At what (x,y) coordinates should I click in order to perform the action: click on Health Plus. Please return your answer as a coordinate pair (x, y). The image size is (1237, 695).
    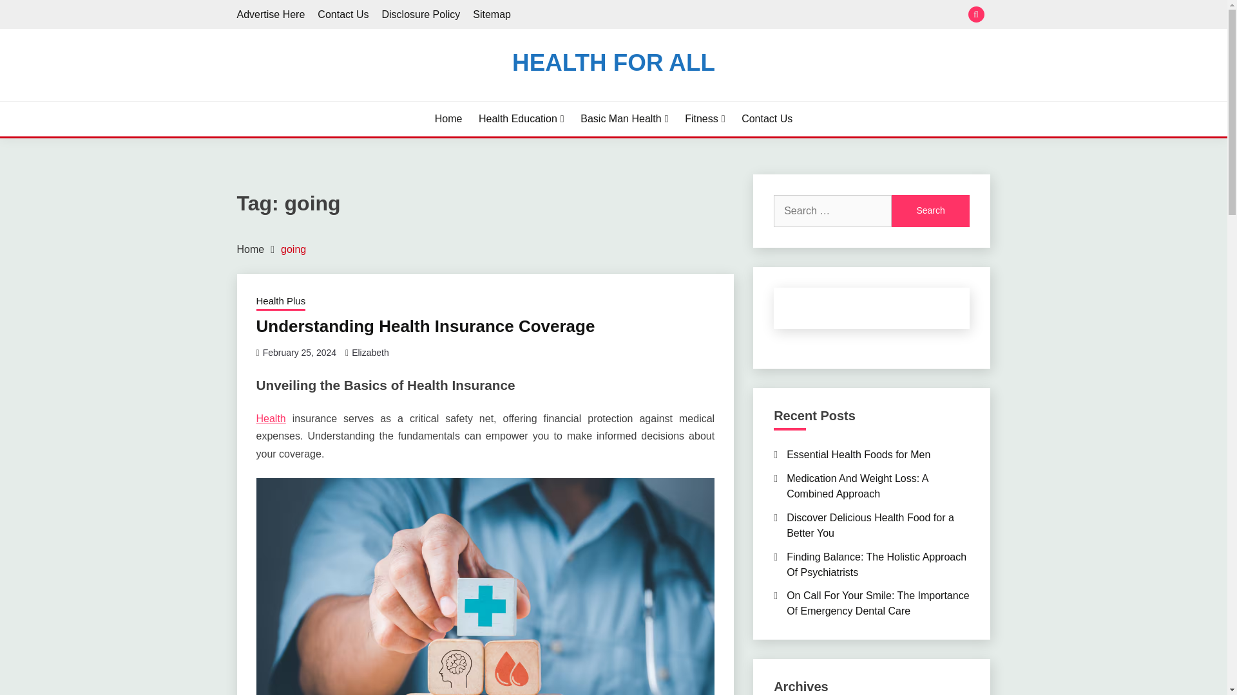
    Looking at the image, I should click on (281, 302).